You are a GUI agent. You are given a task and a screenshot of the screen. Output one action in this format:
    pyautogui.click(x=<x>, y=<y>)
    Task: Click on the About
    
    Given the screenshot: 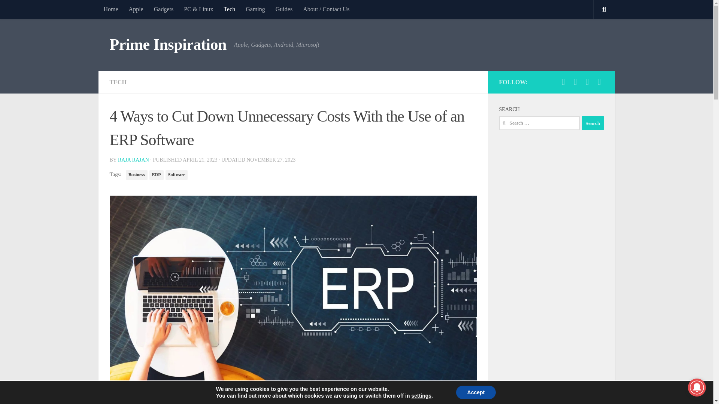 What is the action you would take?
    pyautogui.click(x=326, y=9)
    